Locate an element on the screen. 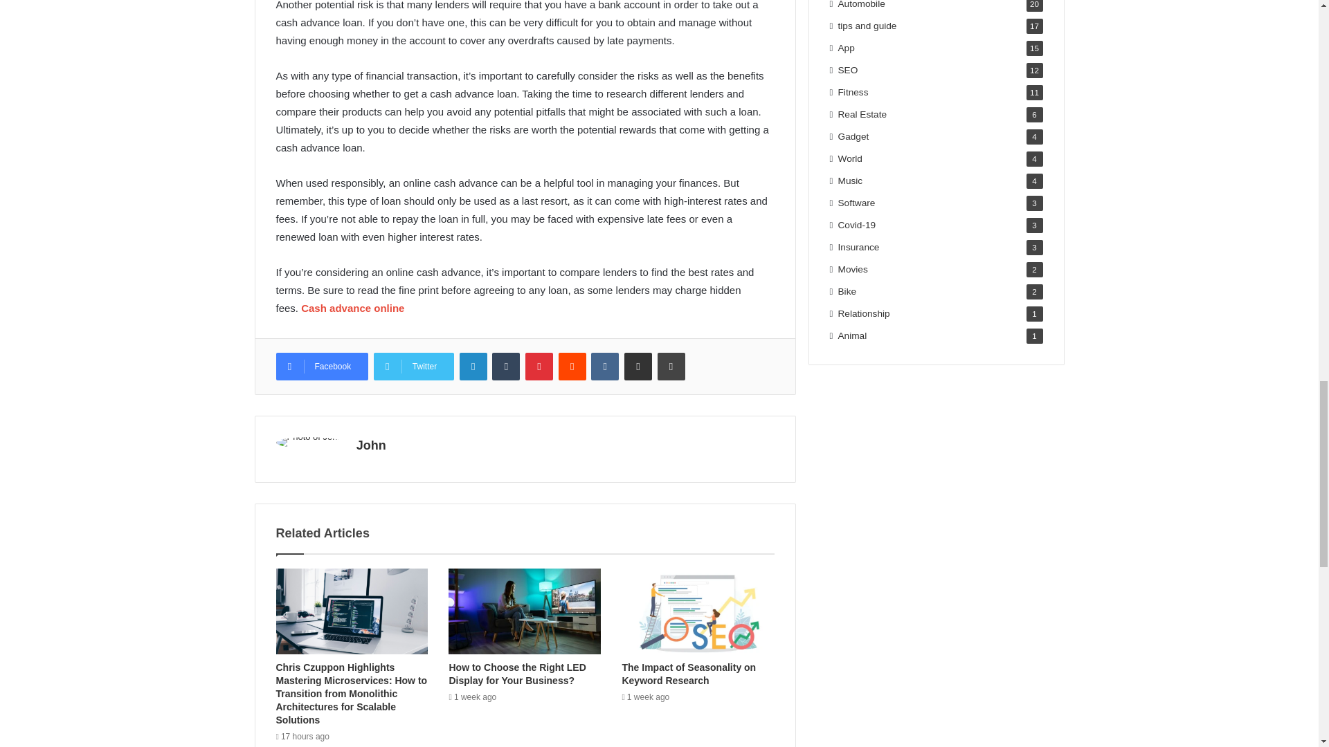  LinkedIn is located at coordinates (473, 366).